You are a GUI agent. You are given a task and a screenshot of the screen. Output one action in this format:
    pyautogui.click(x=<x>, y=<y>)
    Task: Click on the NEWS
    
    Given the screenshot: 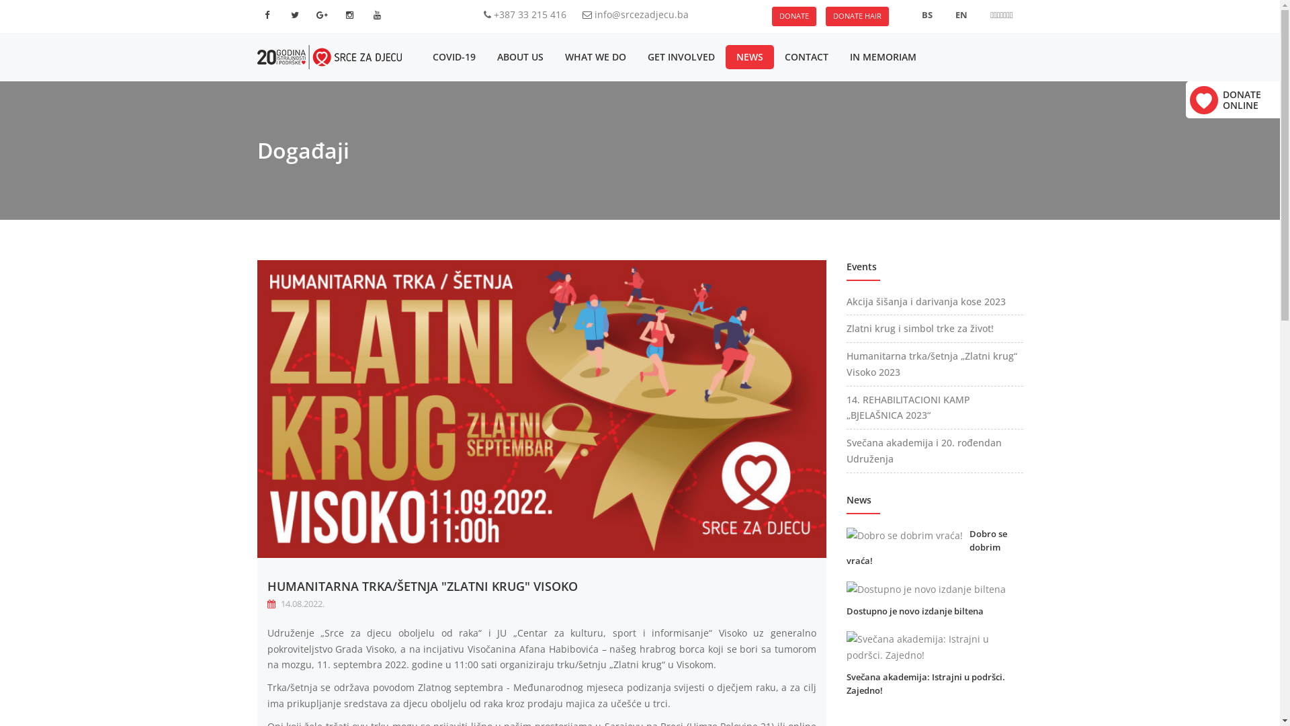 What is the action you would take?
    pyautogui.click(x=750, y=57)
    